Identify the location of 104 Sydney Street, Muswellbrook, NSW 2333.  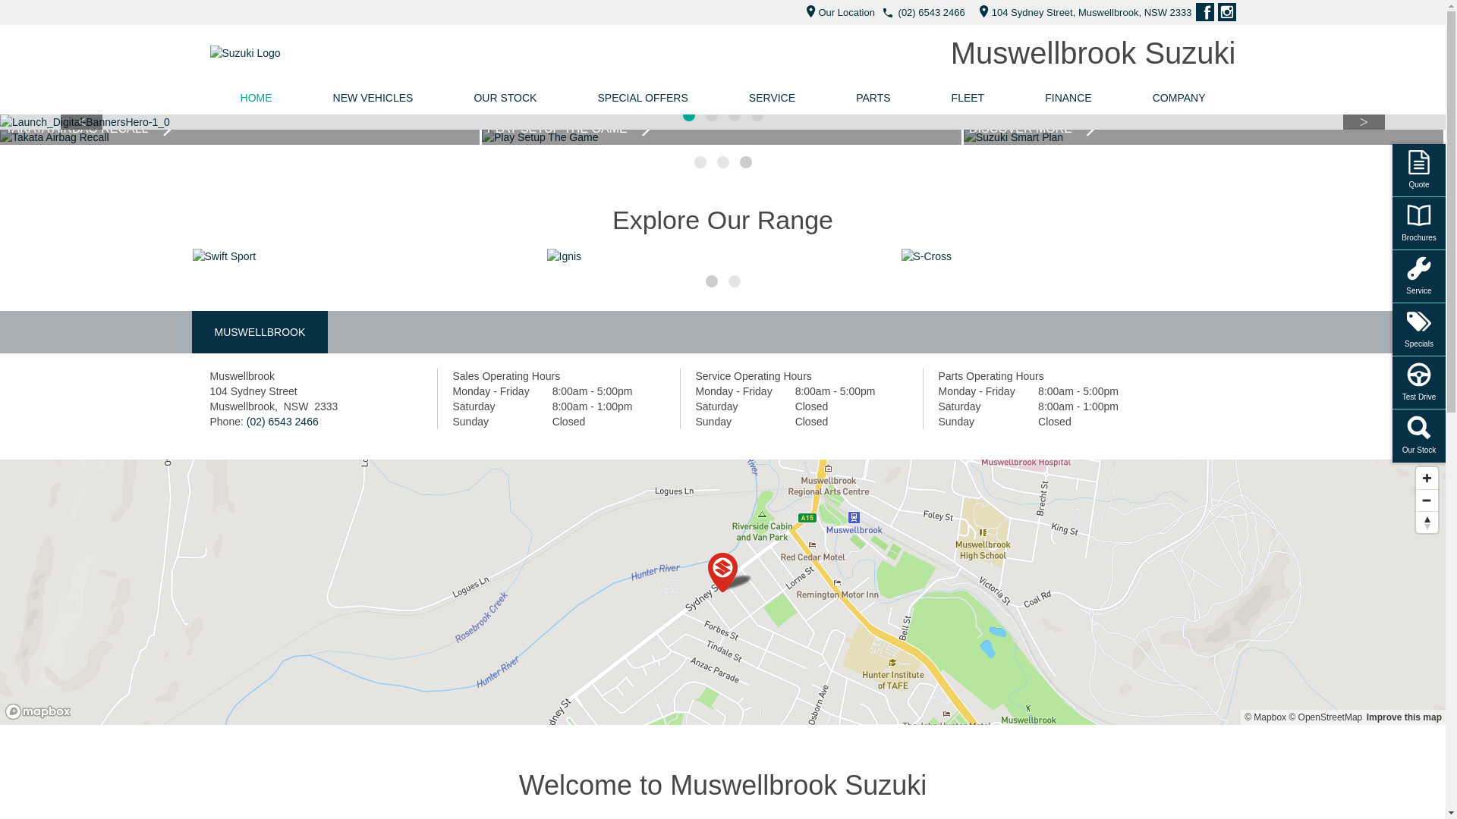
(1082, 12).